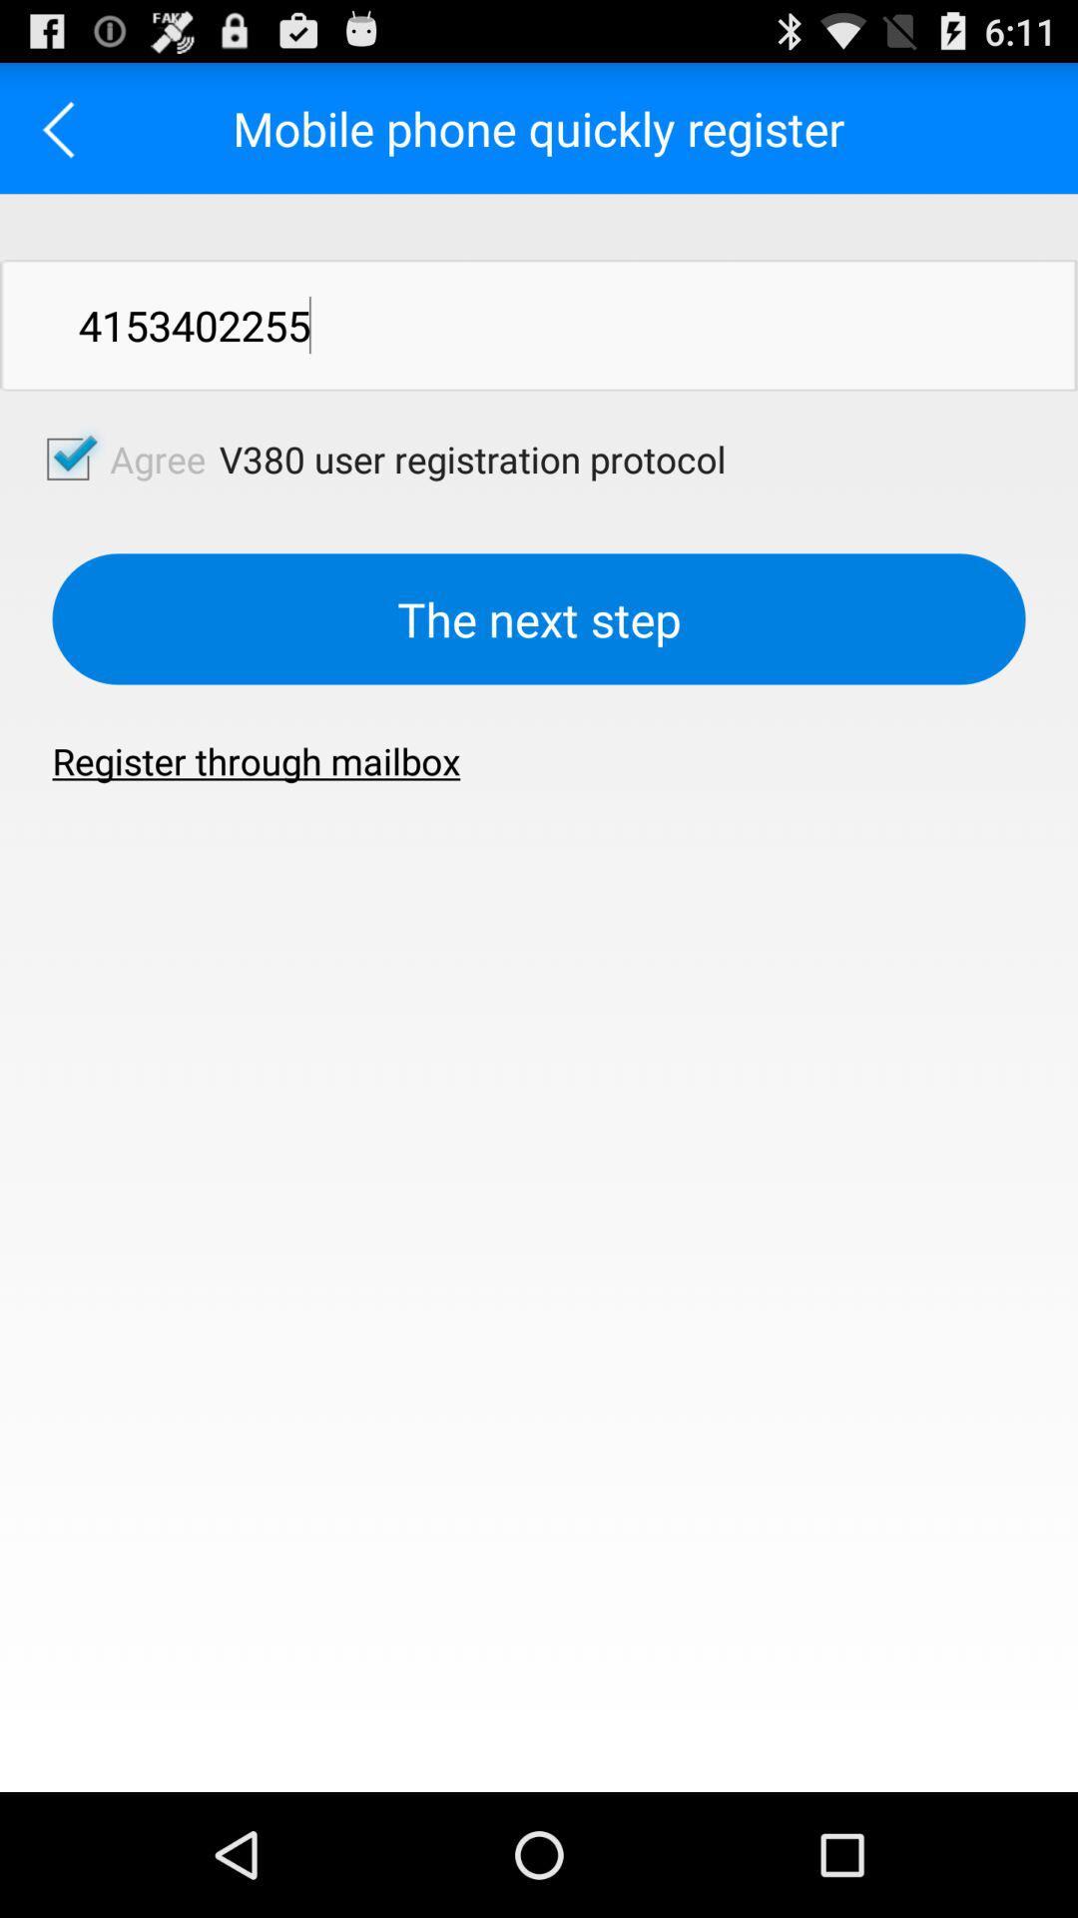 The height and width of the screenshot is (1918, 1078). Describe the element at coordinates (66, 128) in the screenshot. I see `go back` at that location.